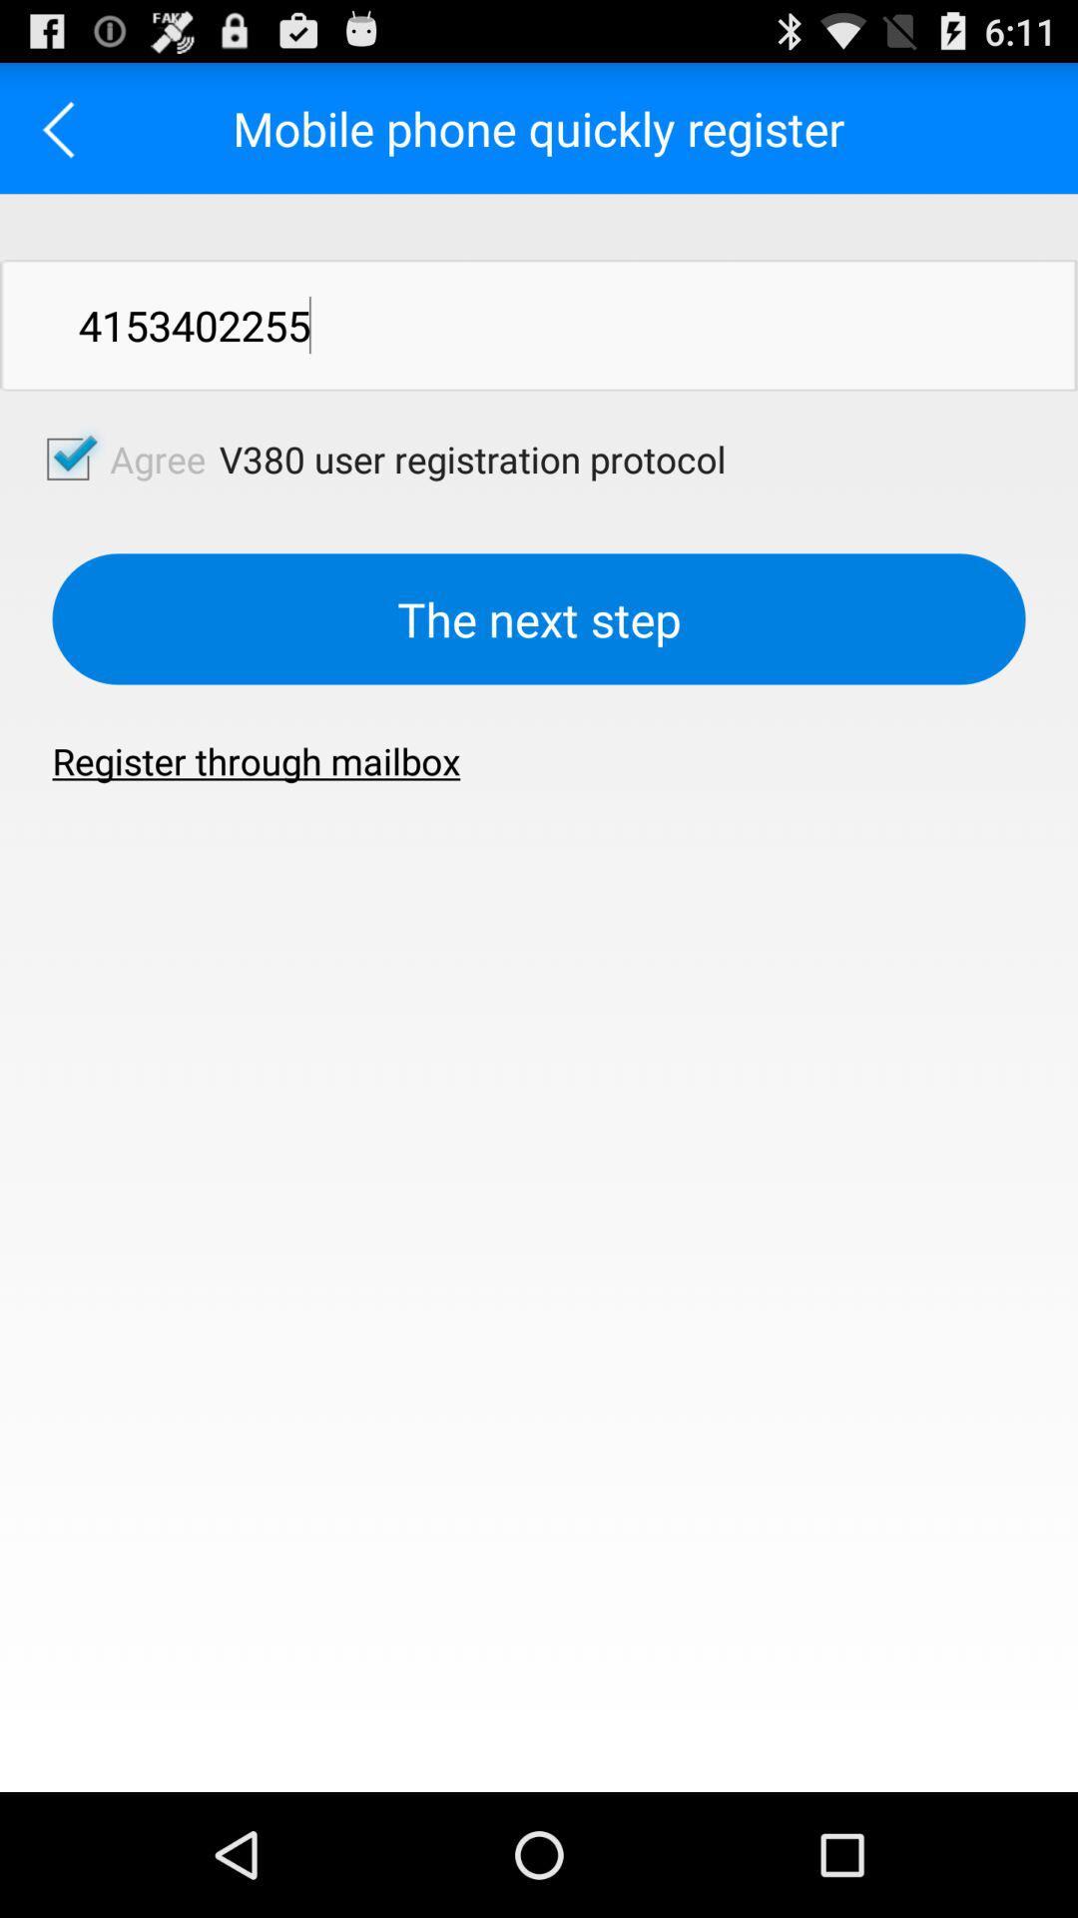 The height and width of the screenshot is (1918, 1078). Describe the element at coordinates (66, 128) in the screenshot. I see `go back` at that location.